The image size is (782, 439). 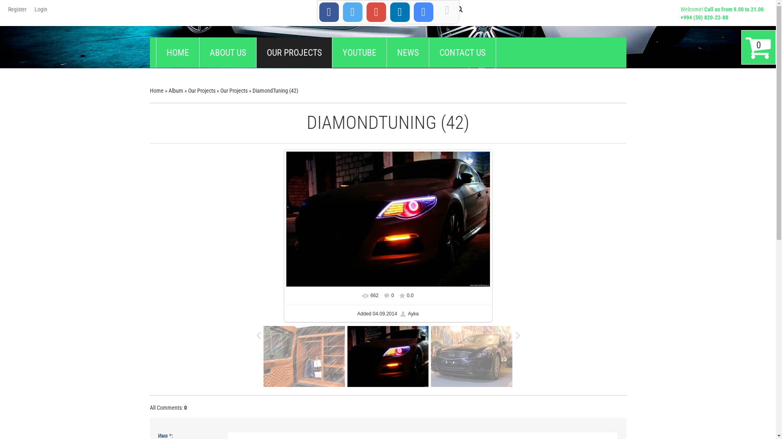 What do you see at coordinates (41, 9) in the screenshot?
I see `Login` at bounding box center [41, 9].